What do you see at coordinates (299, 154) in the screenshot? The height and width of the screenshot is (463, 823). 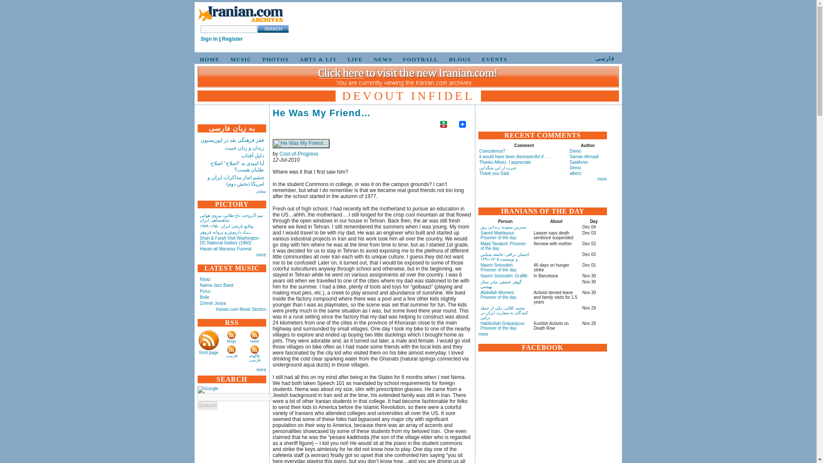 I see `View user profile.` at bounding box center [299, 154].